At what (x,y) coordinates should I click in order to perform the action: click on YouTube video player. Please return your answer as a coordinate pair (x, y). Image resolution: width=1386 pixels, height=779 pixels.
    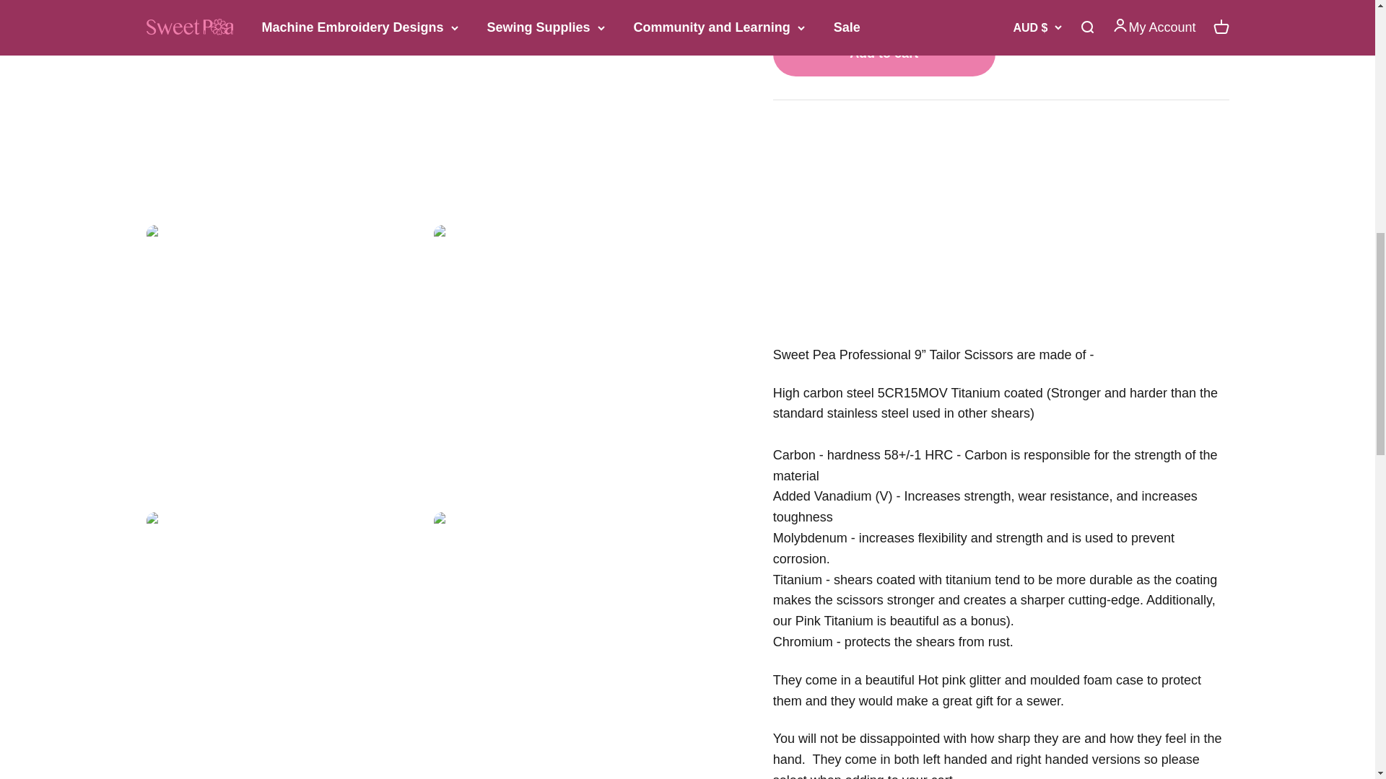
    Looking at the image, I should click on (975, 17).